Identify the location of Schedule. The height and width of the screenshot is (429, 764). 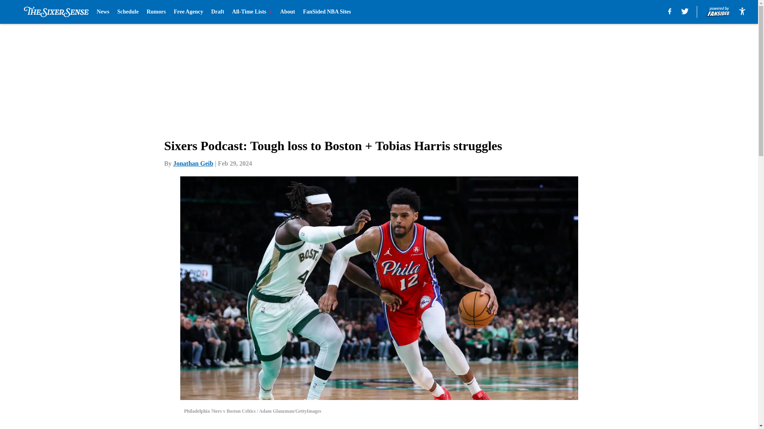
(128, 12).